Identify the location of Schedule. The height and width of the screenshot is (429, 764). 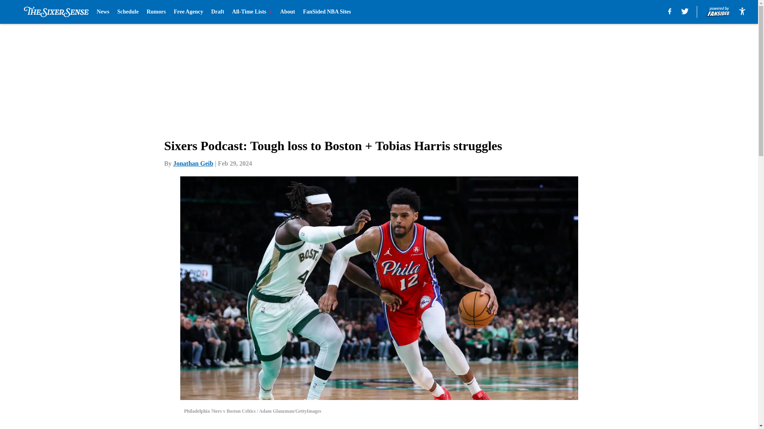
(128, 12).